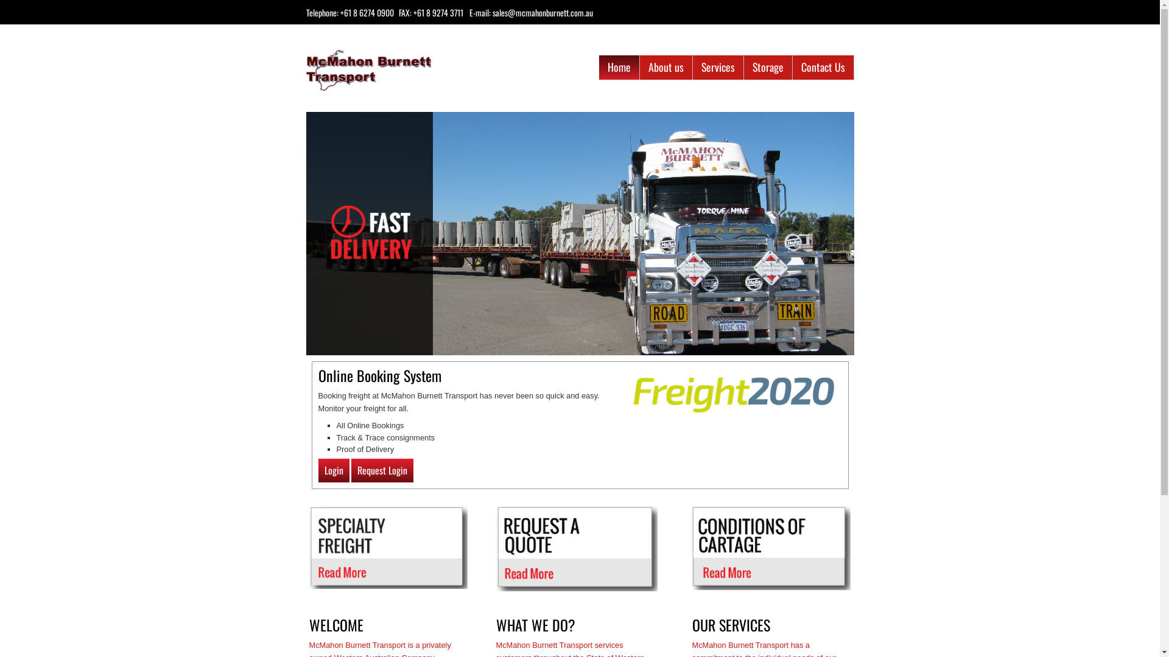  What do you see at coordinates (823, 67) in the screenshot?
I see `Contact Us` at bounding box center [823, 67].